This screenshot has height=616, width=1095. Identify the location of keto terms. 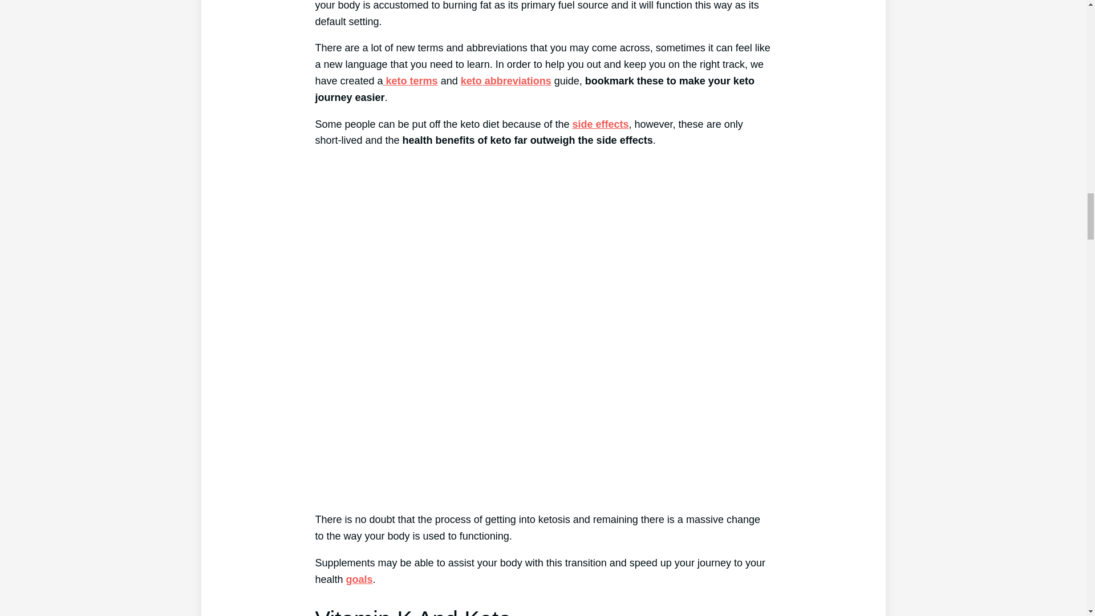
(411, 81).